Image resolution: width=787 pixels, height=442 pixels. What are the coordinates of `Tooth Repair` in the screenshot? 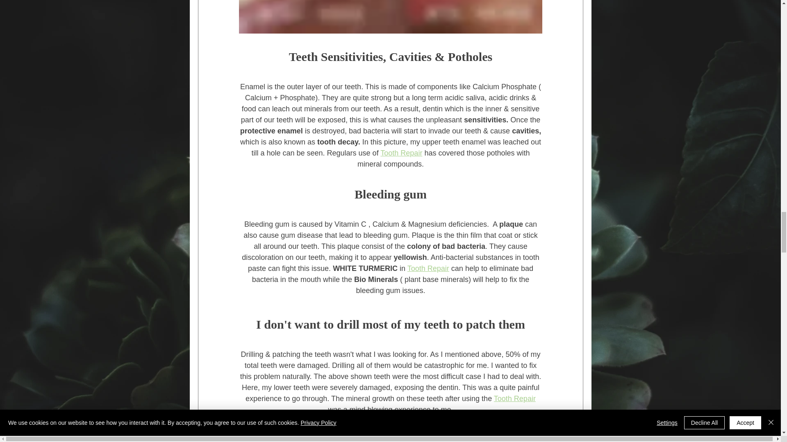 It's located at (428, 268).